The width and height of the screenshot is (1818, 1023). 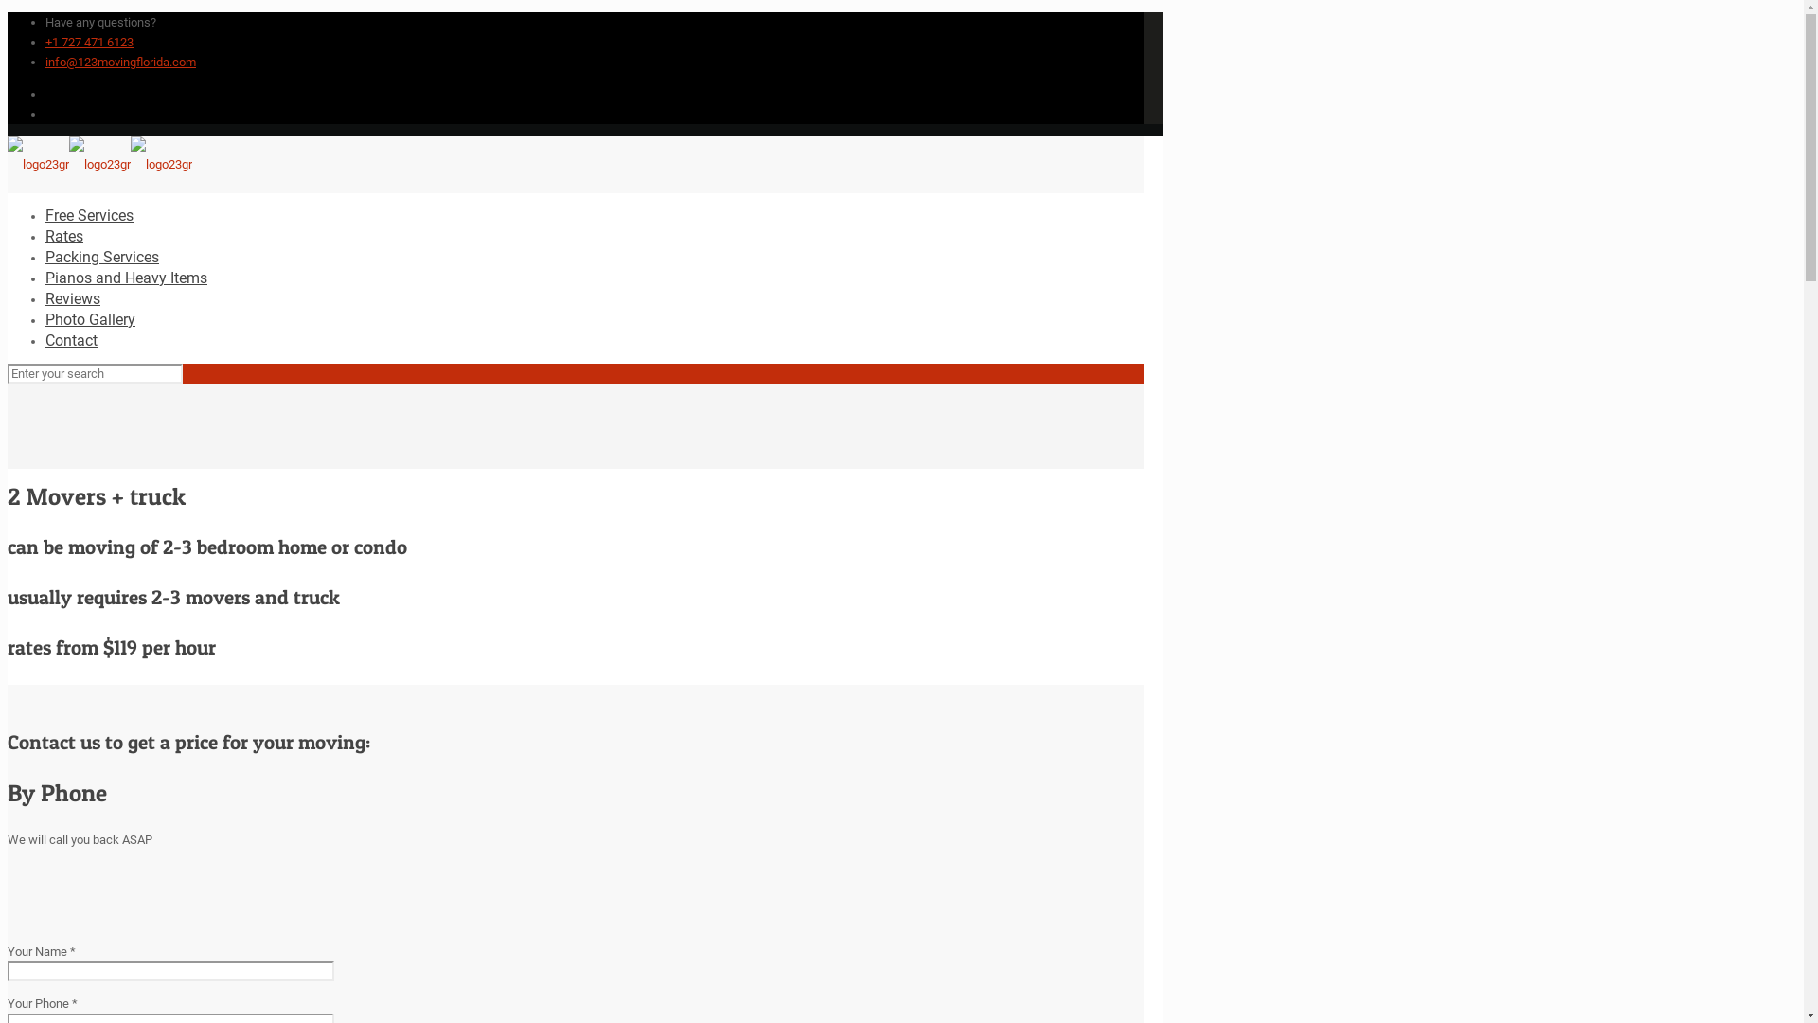 What do you see at coordinates (73, 299) in the screenshot?
I see `Reviews` at bounding box center [73, 299].